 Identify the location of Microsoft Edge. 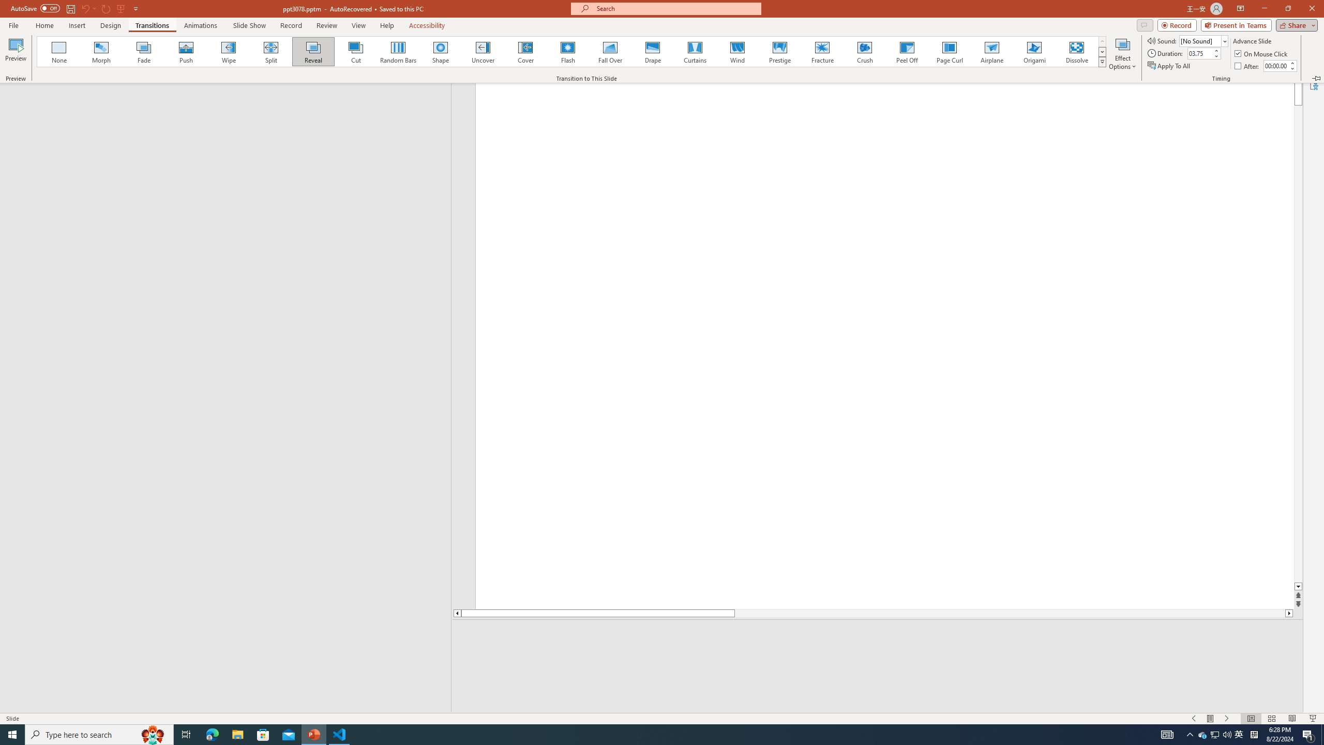
(212, 735).